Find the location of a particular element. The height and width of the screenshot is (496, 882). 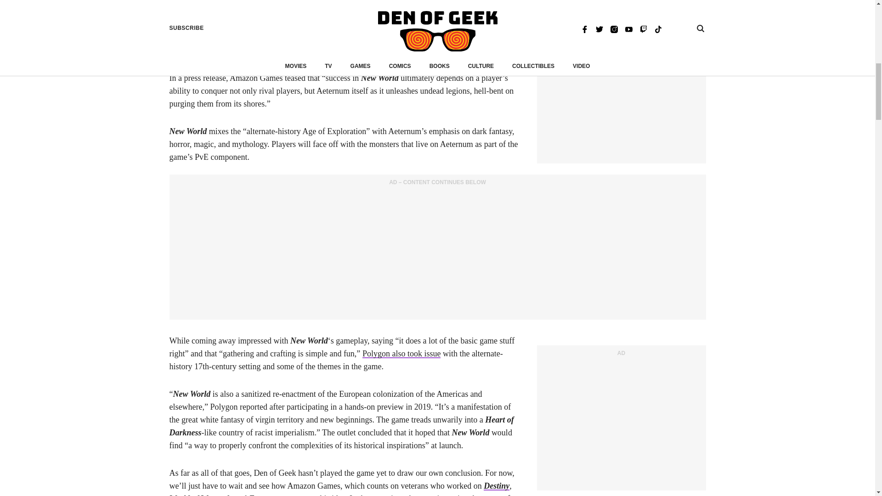

Everquest is located at coordinates (266, 495).